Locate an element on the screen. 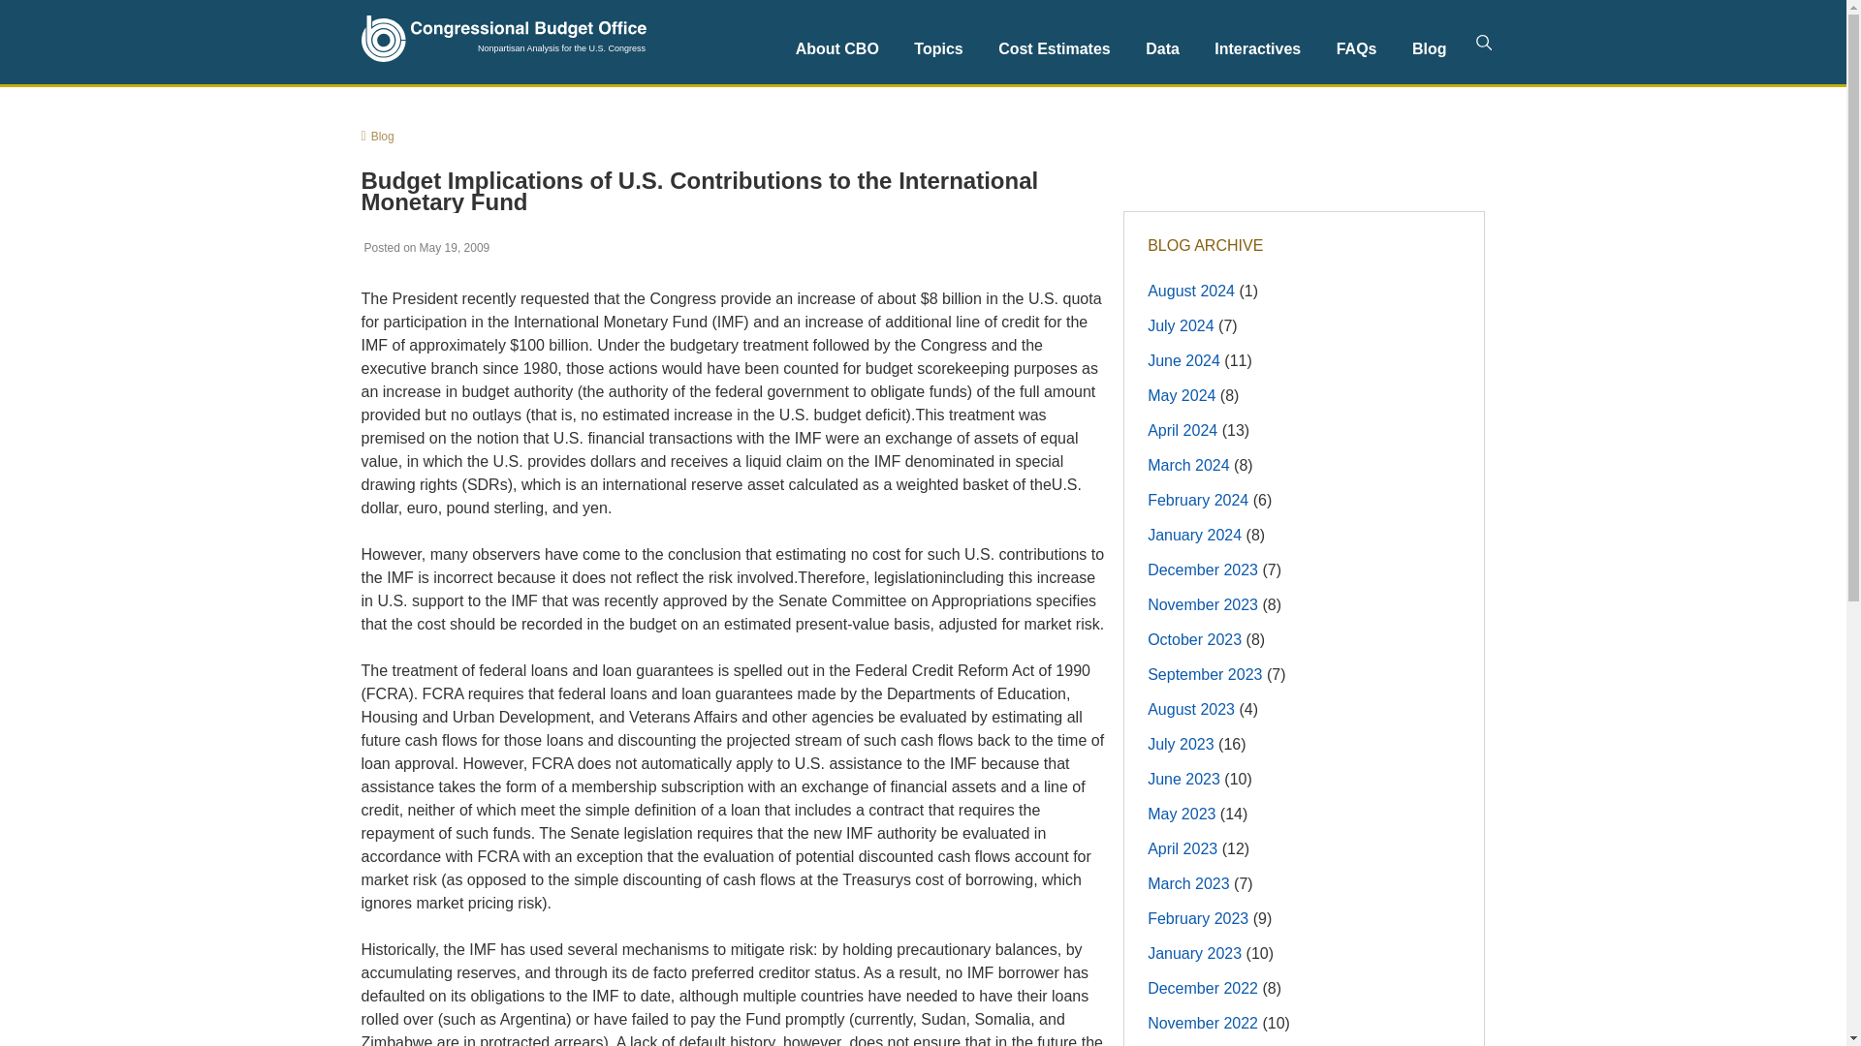 This screenshot has width=1861, height=1046. April 2024 is located at coordinates (1183, 430).